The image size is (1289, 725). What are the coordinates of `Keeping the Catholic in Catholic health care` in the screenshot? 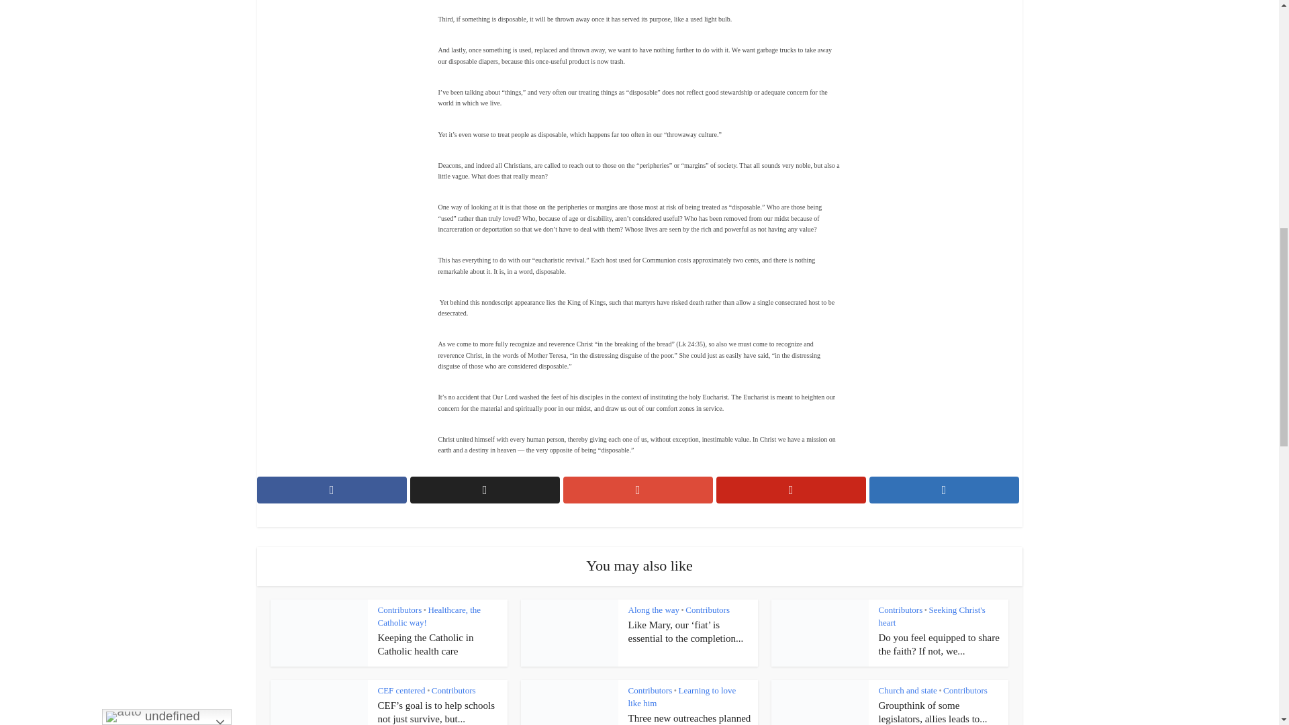 It's located at (425, 644).